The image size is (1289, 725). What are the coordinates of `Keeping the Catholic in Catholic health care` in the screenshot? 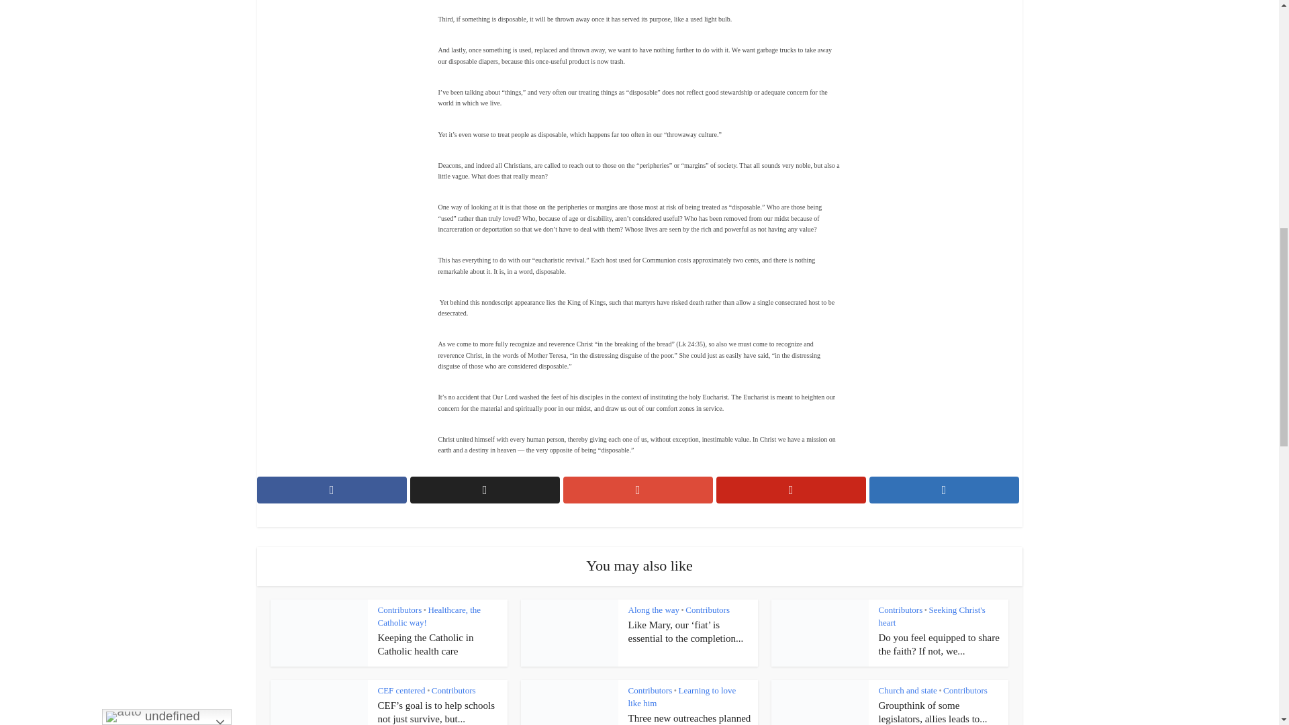 It's located at (425, 644).